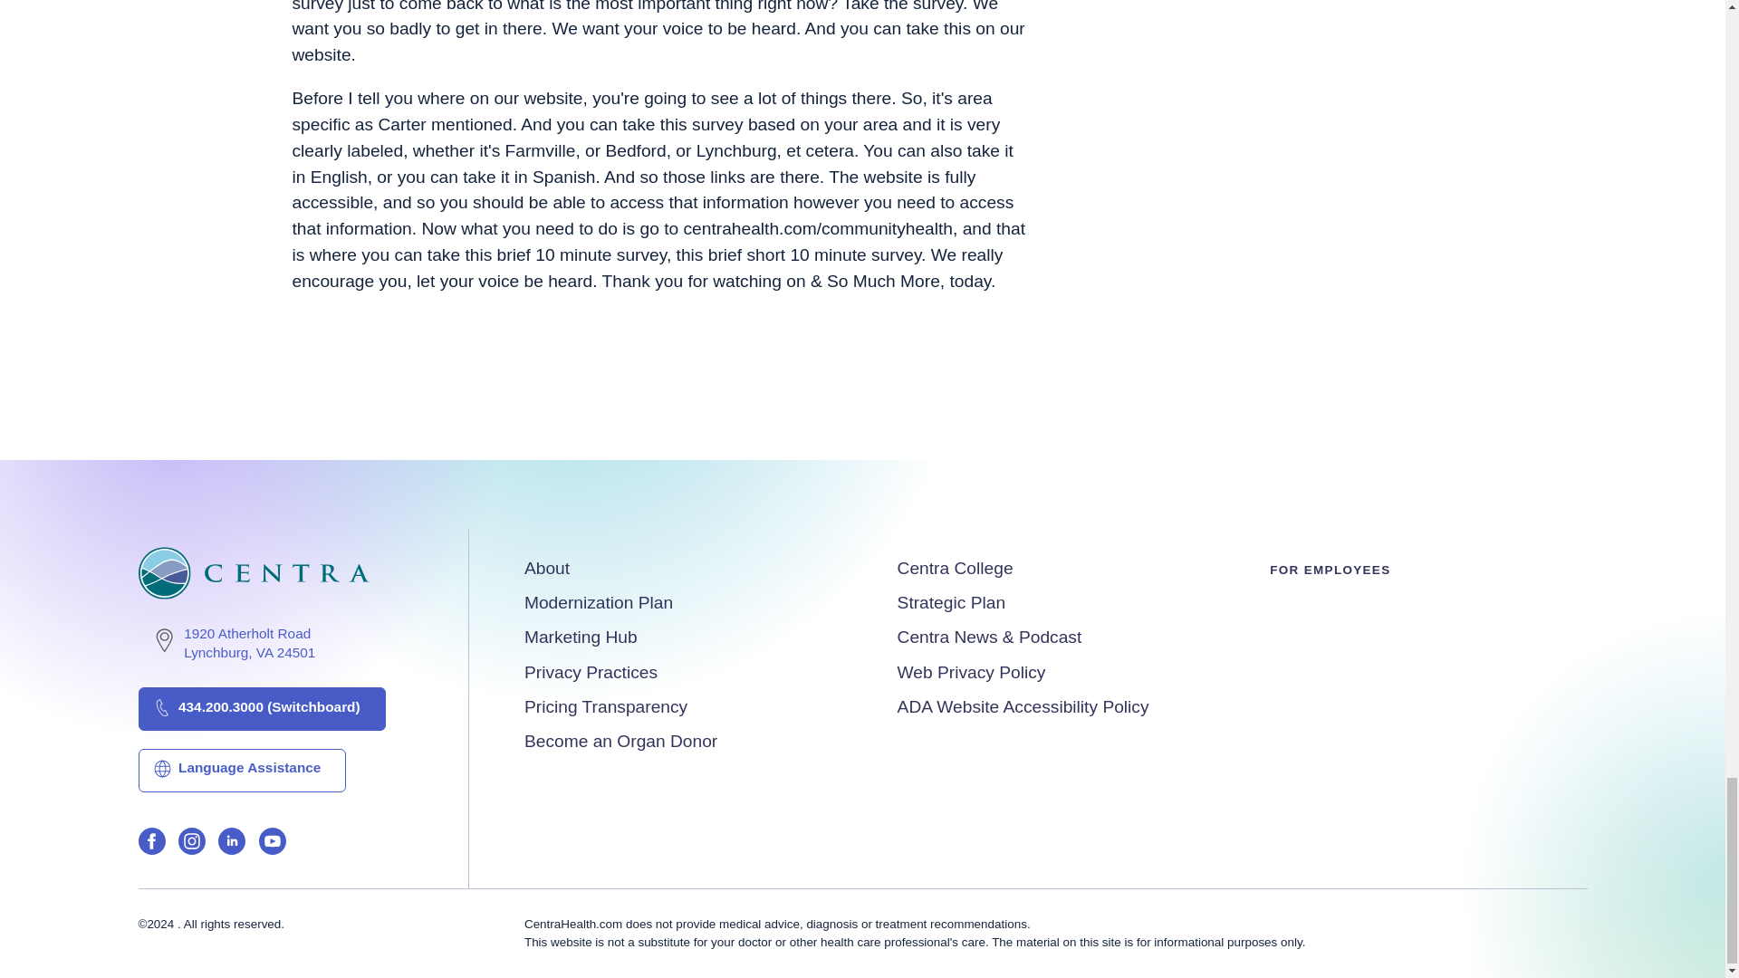  What do you see at coordinates (951, 603) in the screenshot?
I see `Strategic Plan` at bounding box center [951, 603].